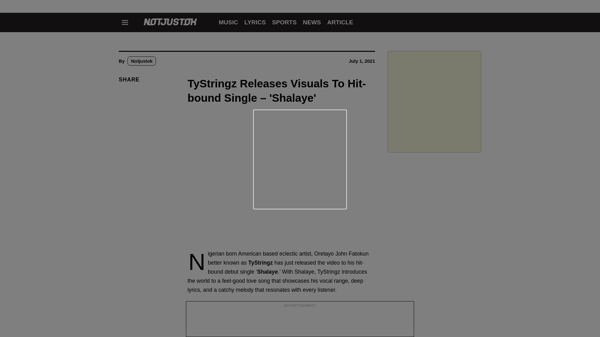 This screenshot has width=600, height=337. What do you see at coordinates (228, 22) in the screenshot?
I see `MUSIC` at bounding box center [228, 22].